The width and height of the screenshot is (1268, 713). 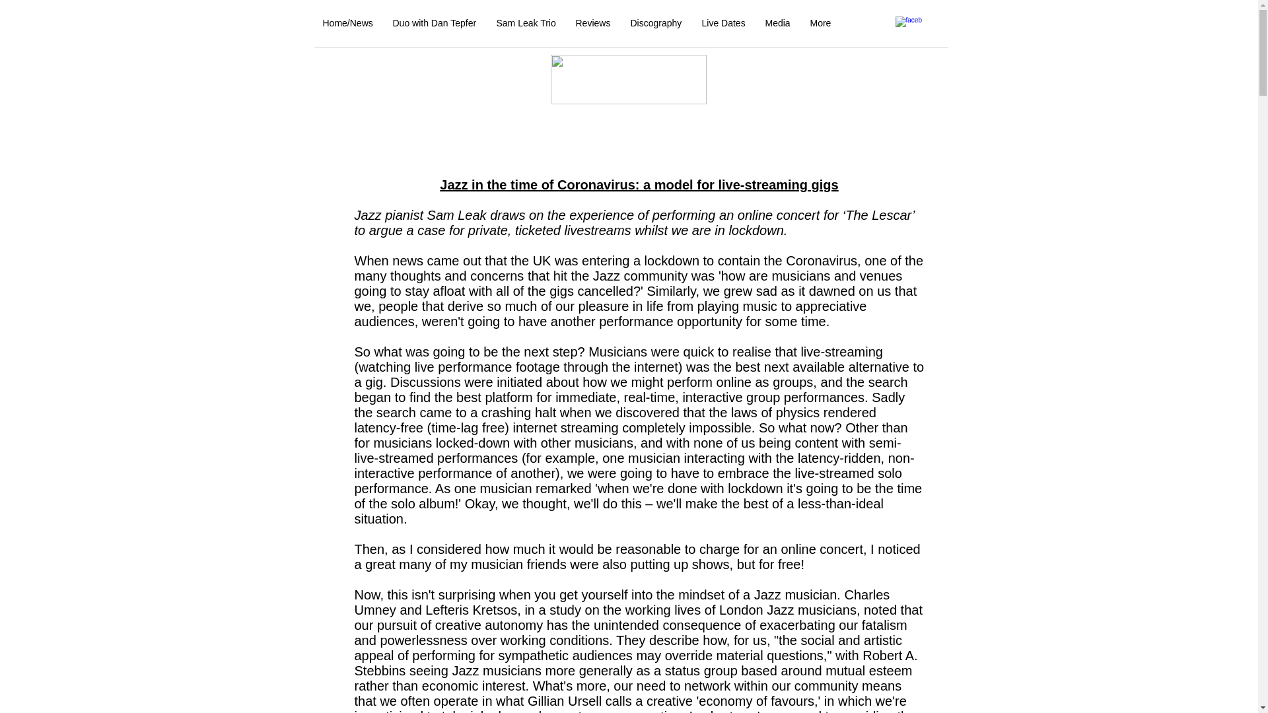 I want to click on Reviews, so click(x=592, y=22).